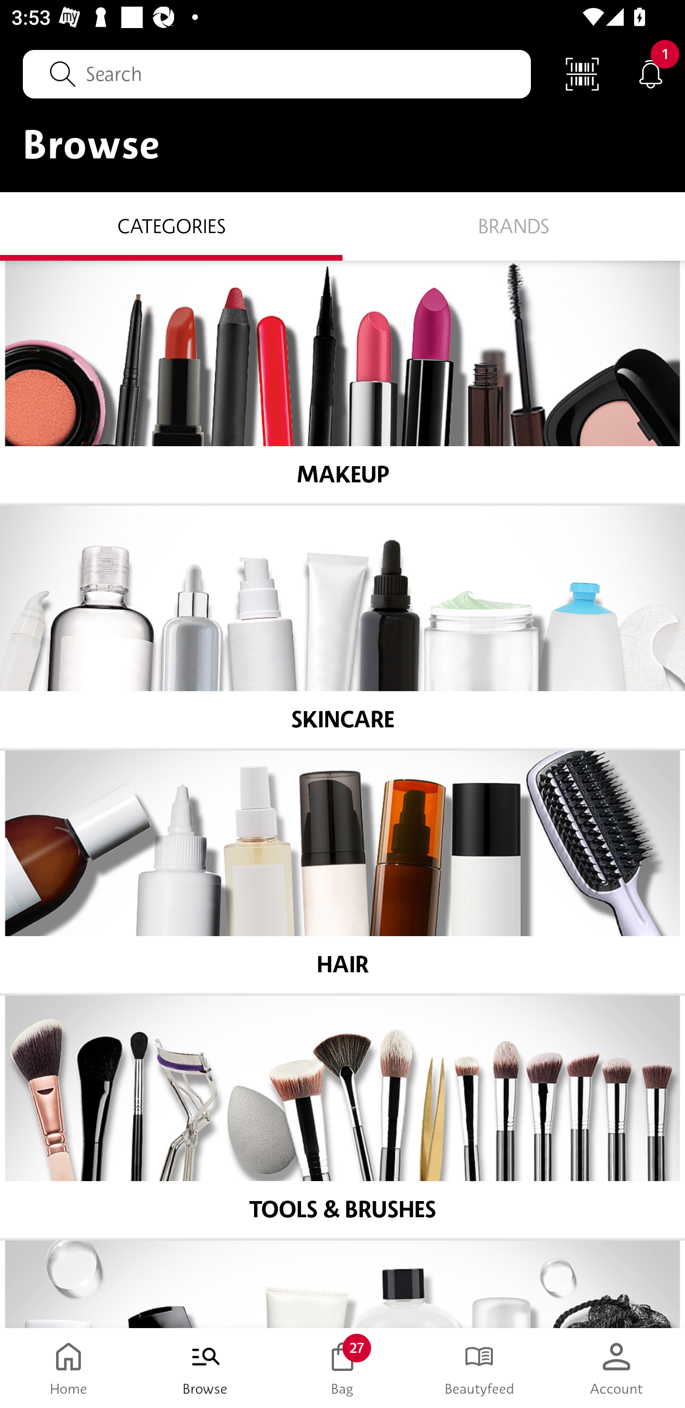 The width and height of the screenshot is (685, 1408). Describe the element at coordinates (342, 382) in the screenshot. I see `MAKEUP` at that location.